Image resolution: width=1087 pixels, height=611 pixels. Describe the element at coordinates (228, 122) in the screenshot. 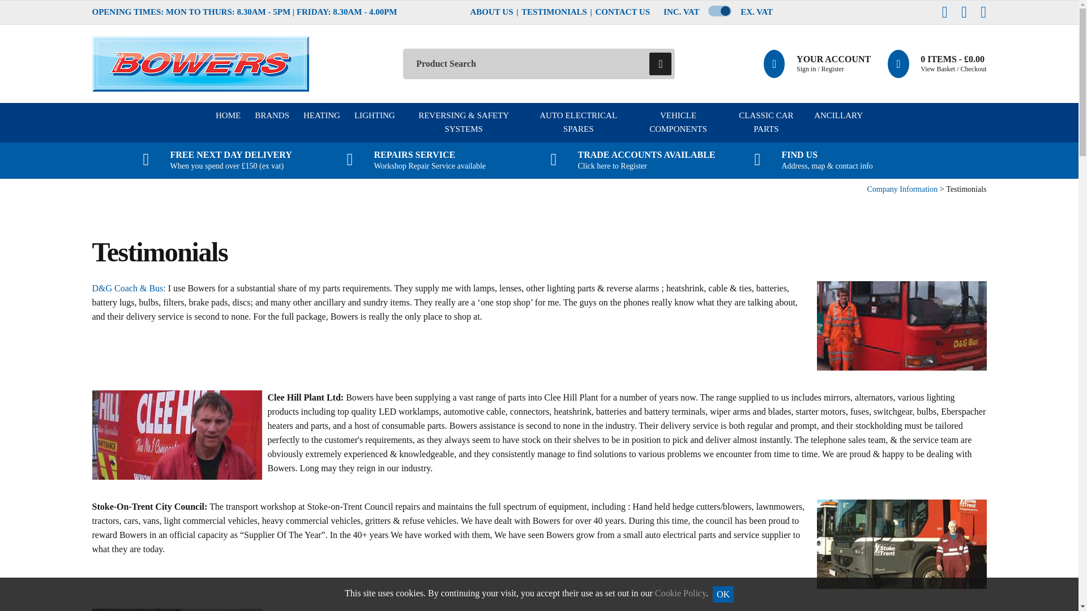

I see `HOME` at that location.